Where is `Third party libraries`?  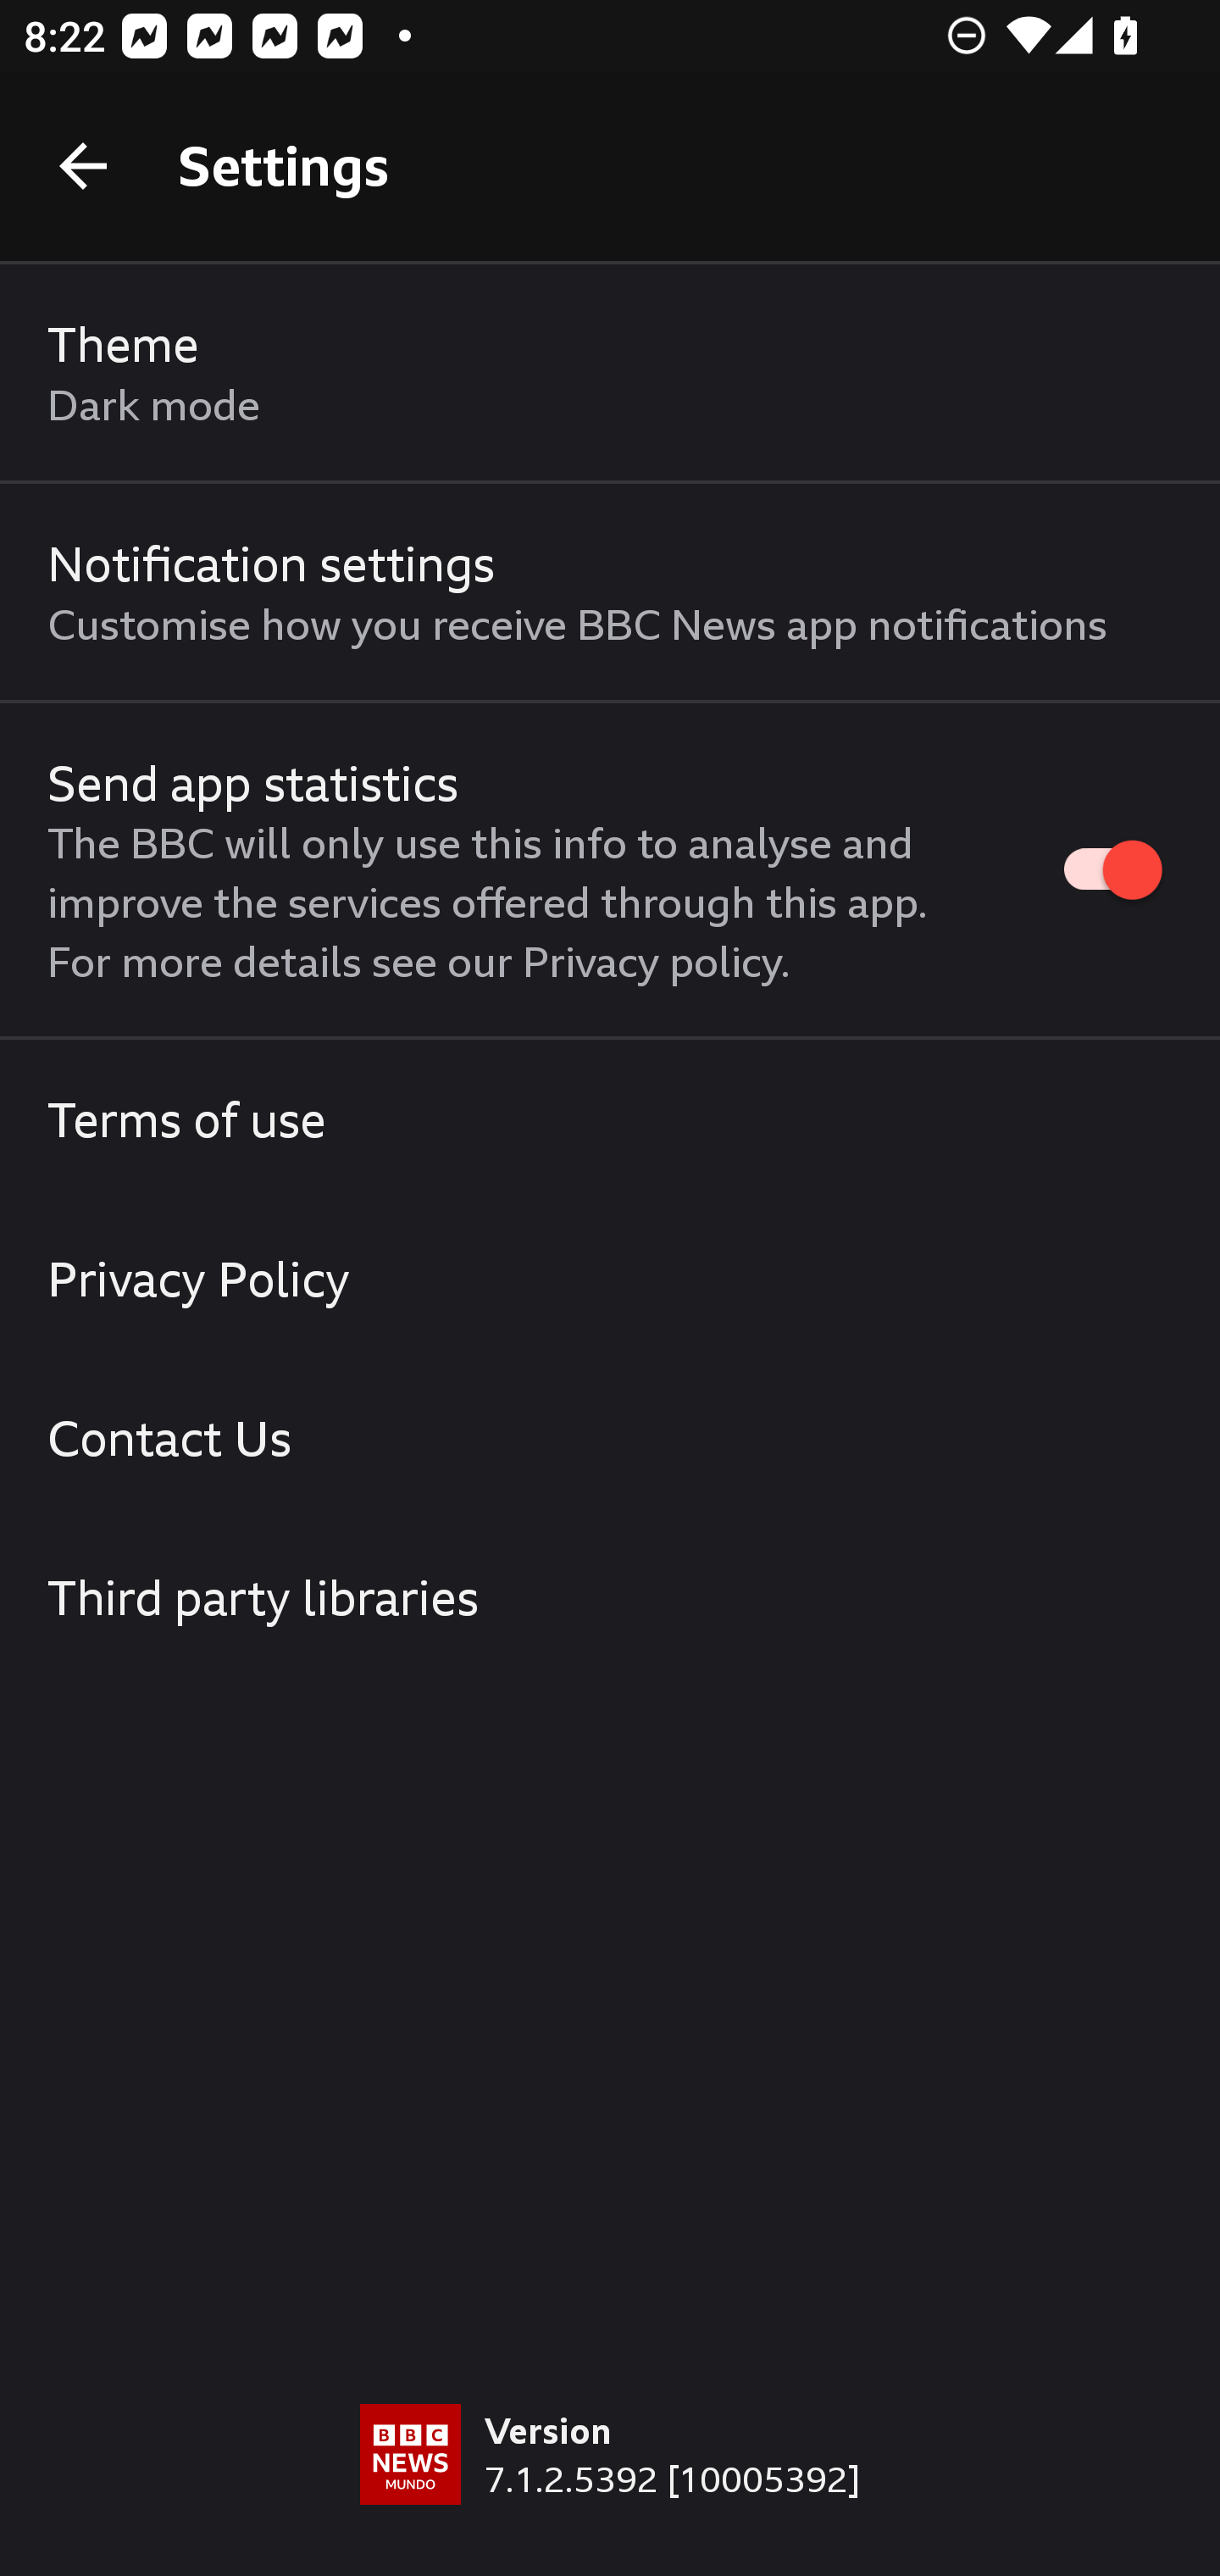
Third party libraries is located at coordinates (610, 1596).